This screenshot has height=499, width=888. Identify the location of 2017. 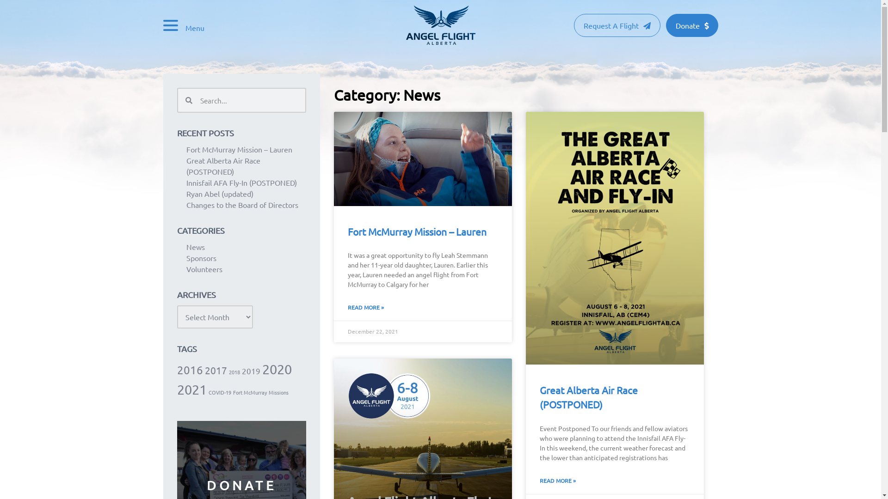
(216, 370).